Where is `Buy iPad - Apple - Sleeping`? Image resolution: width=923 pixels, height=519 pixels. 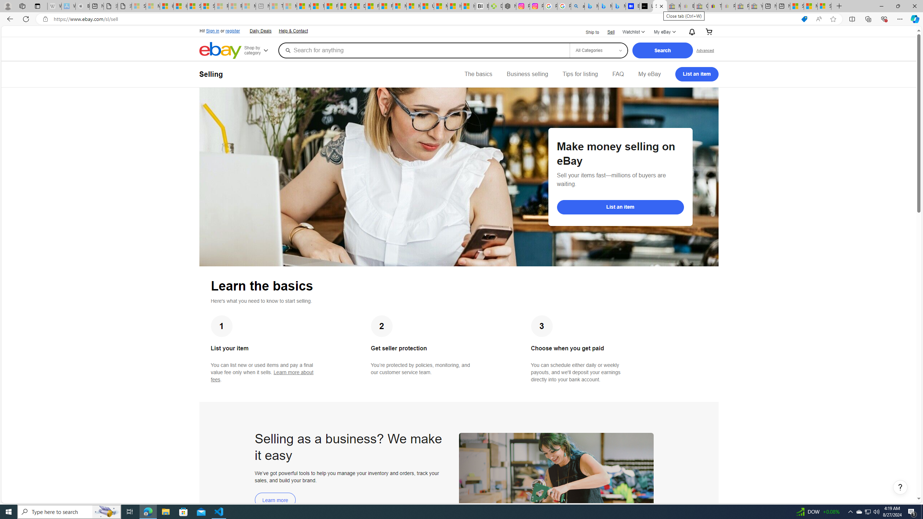
Buy iPad - Apple - Sleeping is located at coordinates (83, 6).